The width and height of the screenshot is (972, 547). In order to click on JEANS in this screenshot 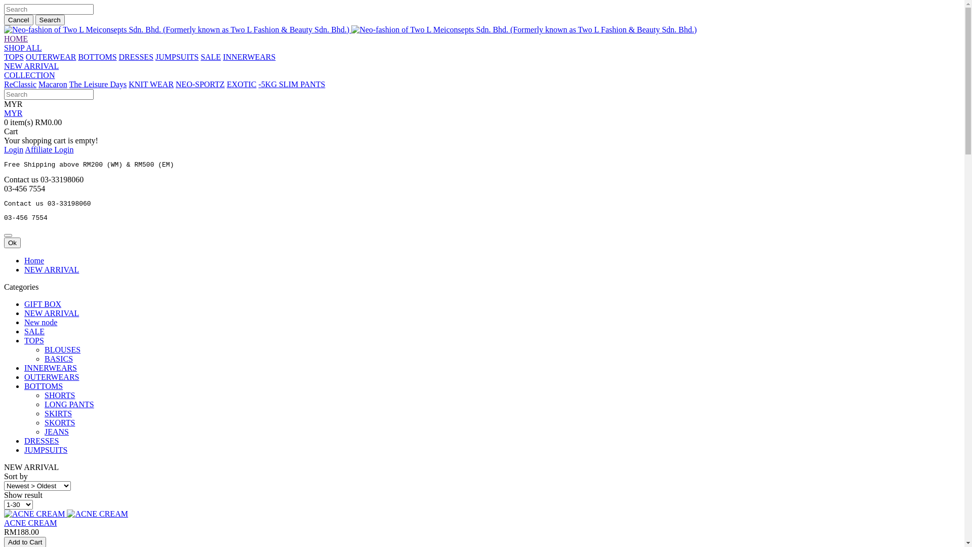, I will do `click(57, 432)`.